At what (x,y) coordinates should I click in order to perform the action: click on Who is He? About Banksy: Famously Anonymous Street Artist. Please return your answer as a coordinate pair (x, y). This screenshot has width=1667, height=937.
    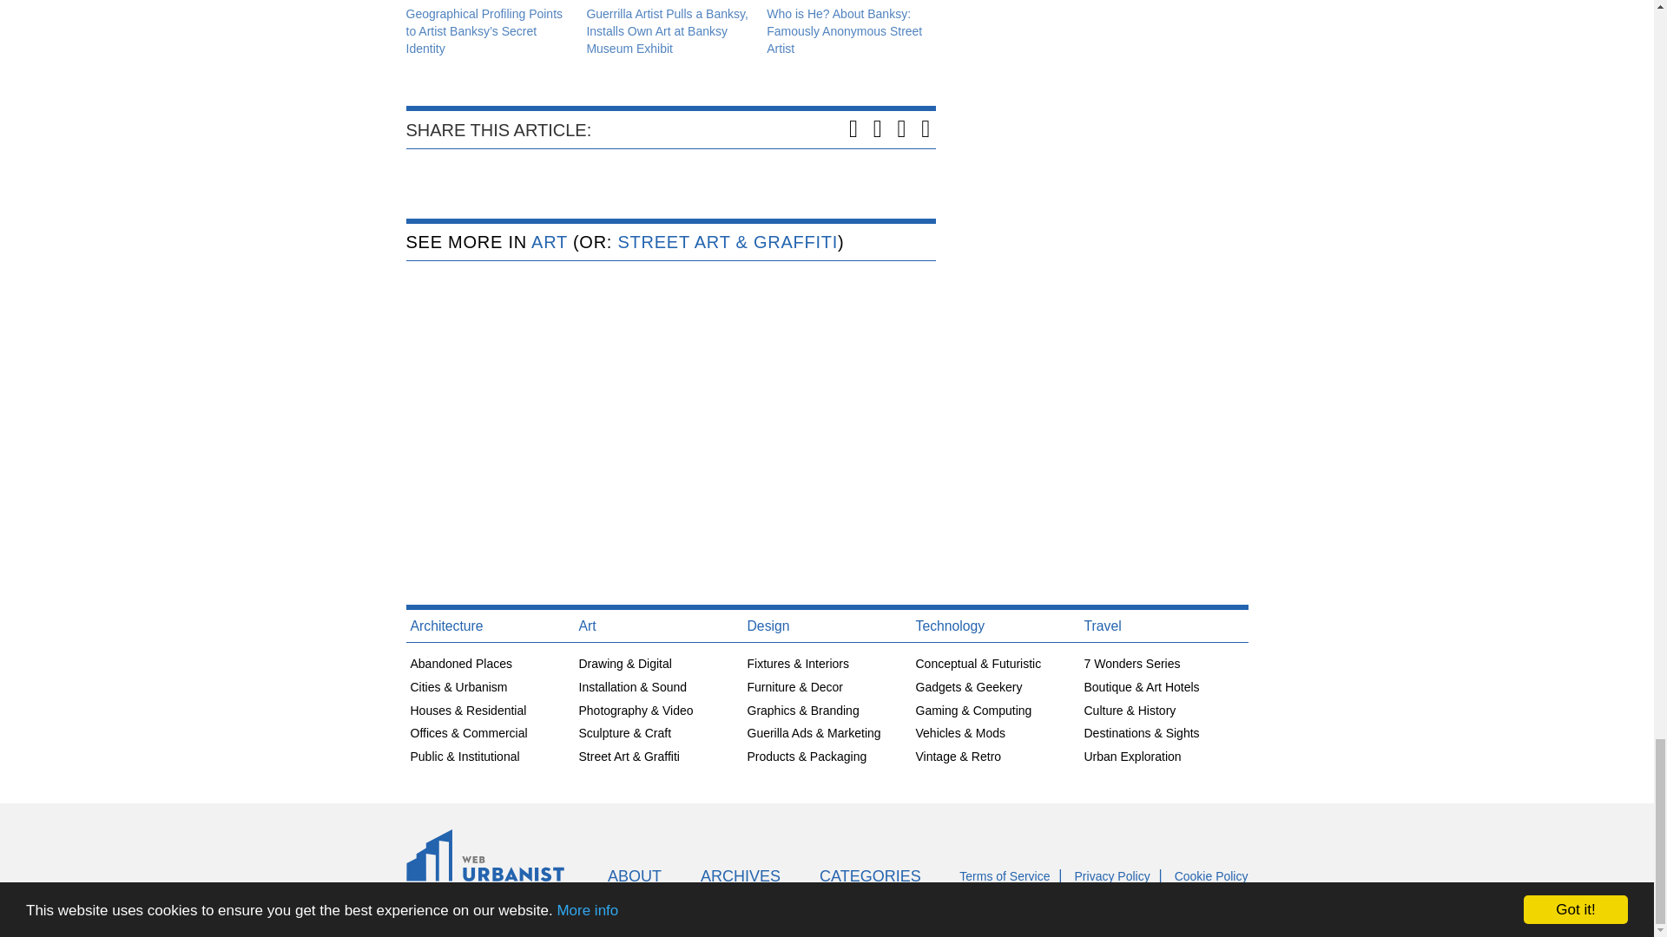
    Looking at the image, I should click on (848, 3).